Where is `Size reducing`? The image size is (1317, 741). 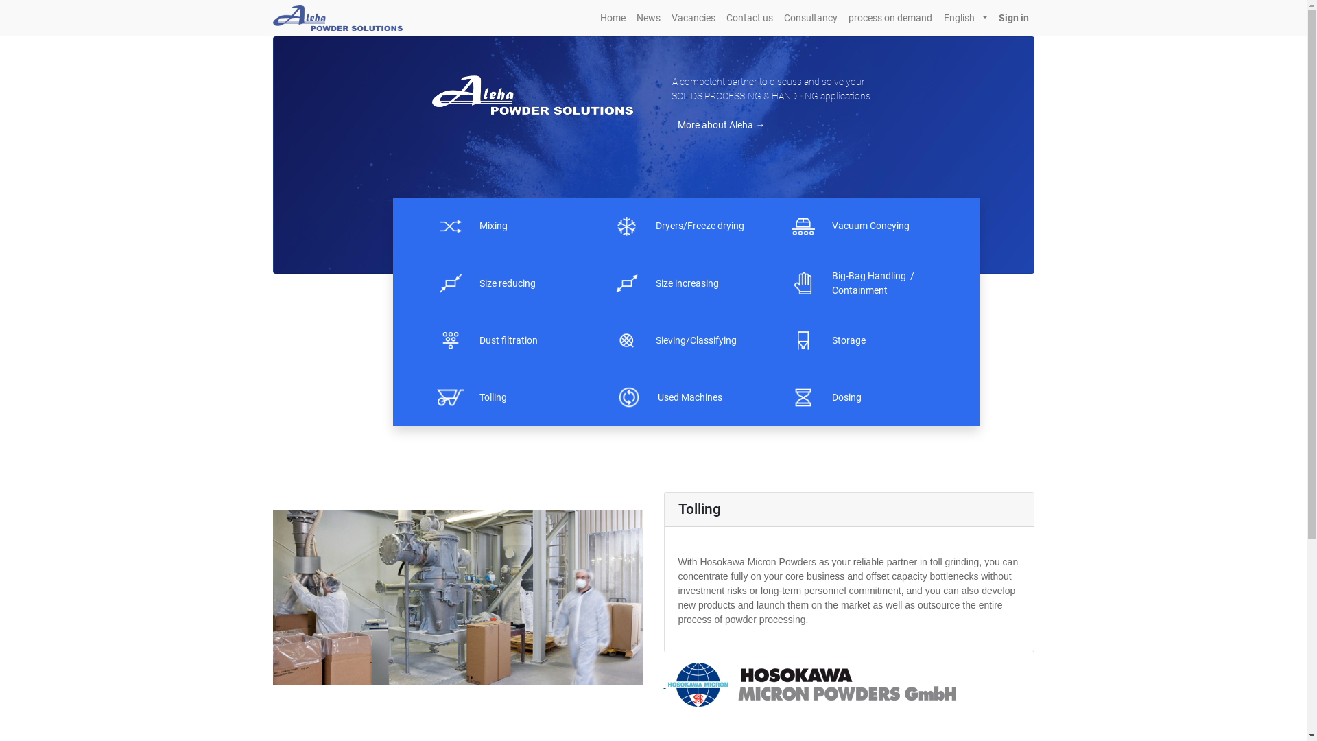
Size reducing is located at coordinates (508, 284).